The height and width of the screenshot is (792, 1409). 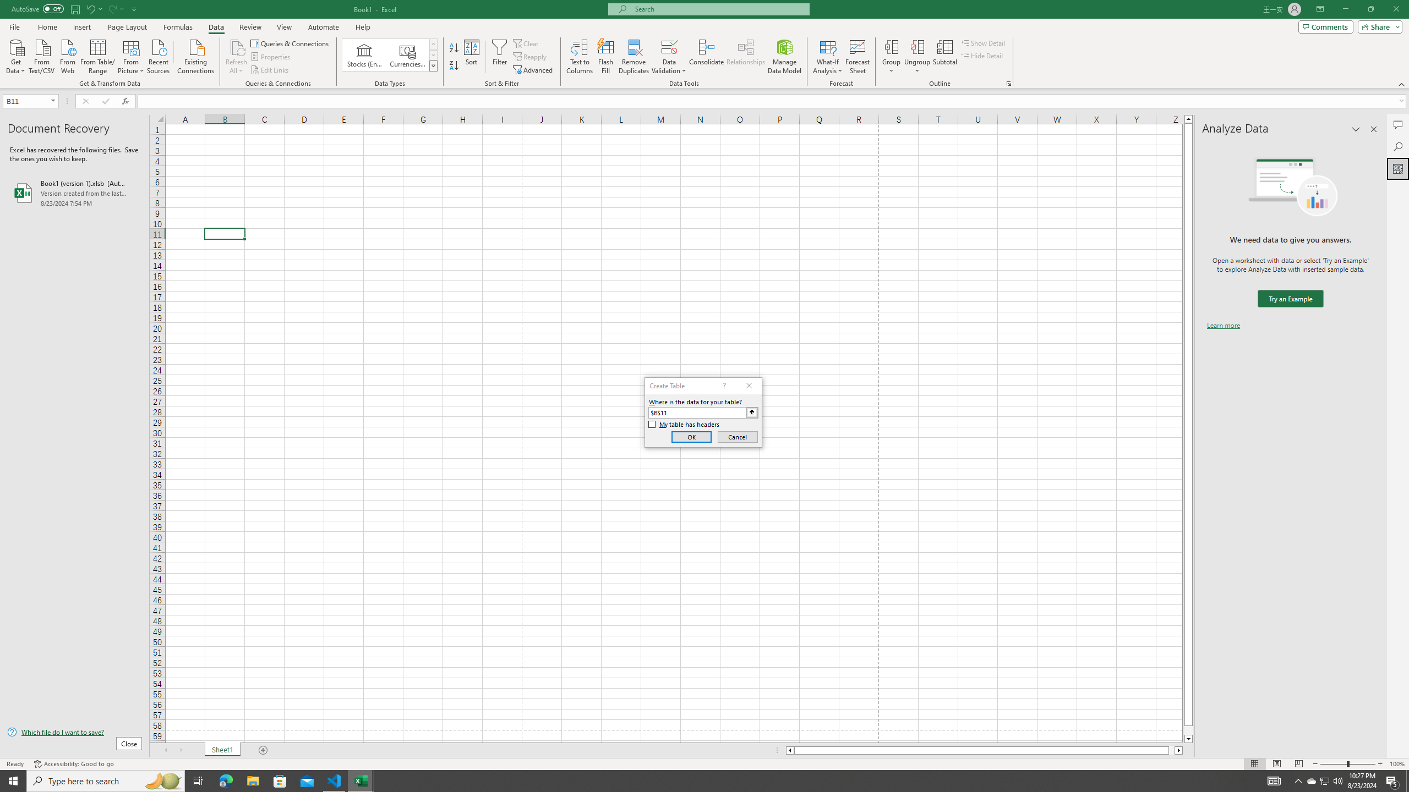 What do you see at coordinates (455, 48) in the screenshot?
I see `Sort A to Z` at bounding box center [455, 48].